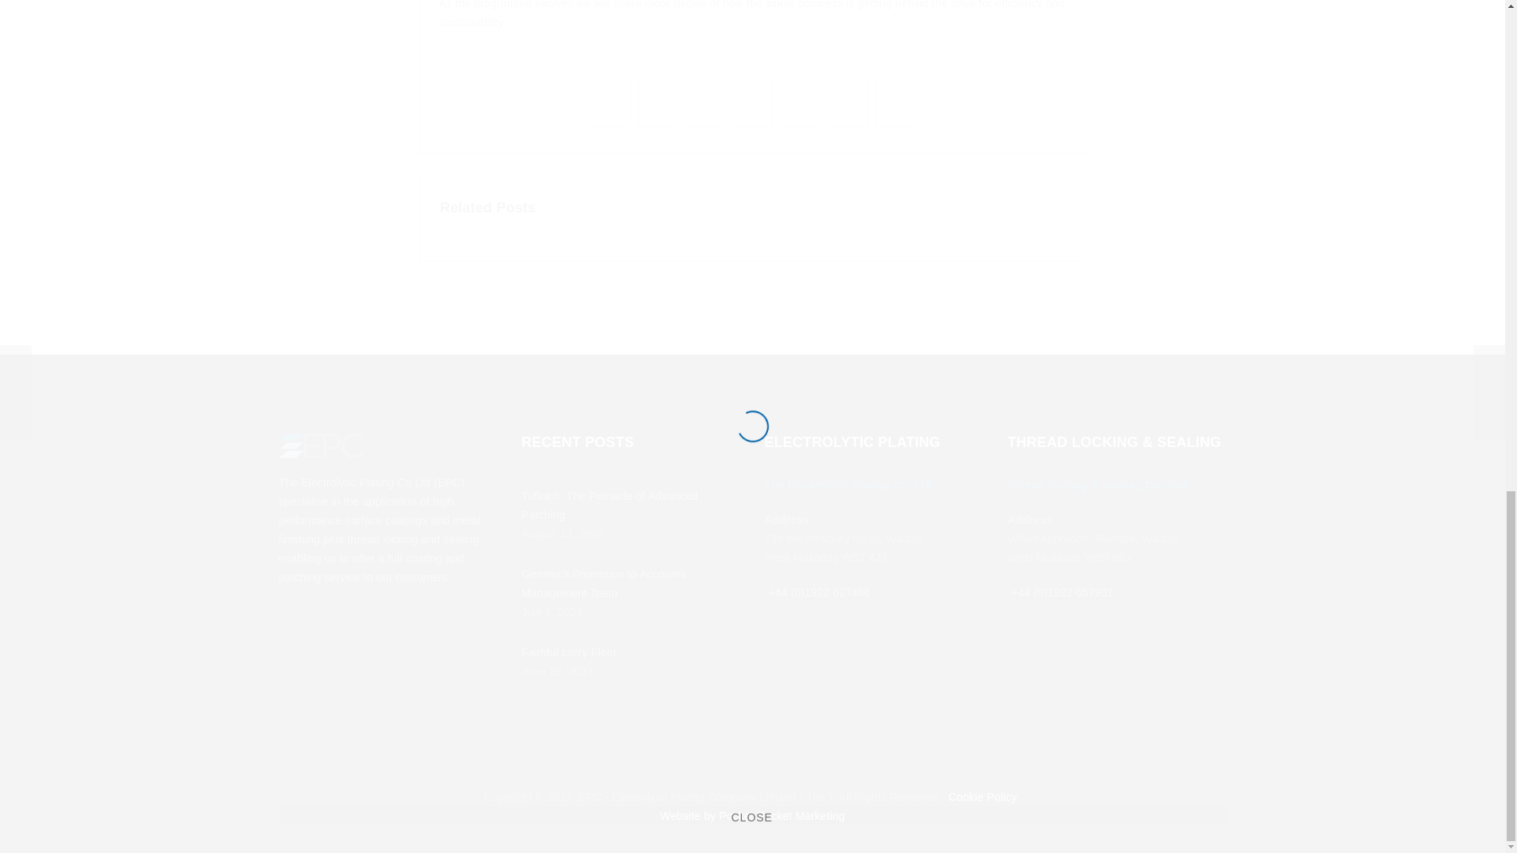 The width and height of the screenshot is (1517, 853). What do you see at coordinates (705, 100) in the screenshot?
I see `Share on LinkedIn` at bounding box center [705, 100].